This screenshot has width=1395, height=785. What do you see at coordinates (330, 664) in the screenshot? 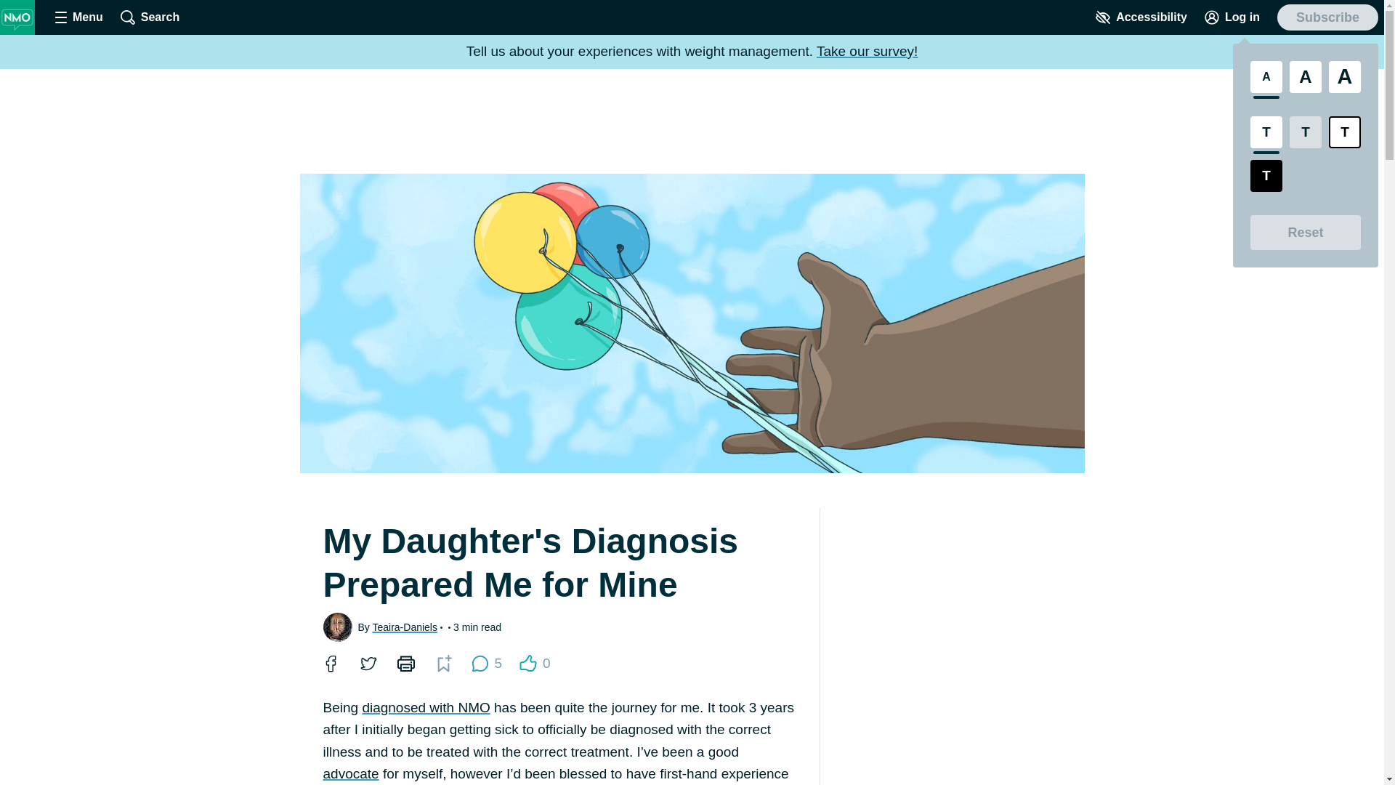
I see `Share to Facebook` at bounding box center [330, 664].